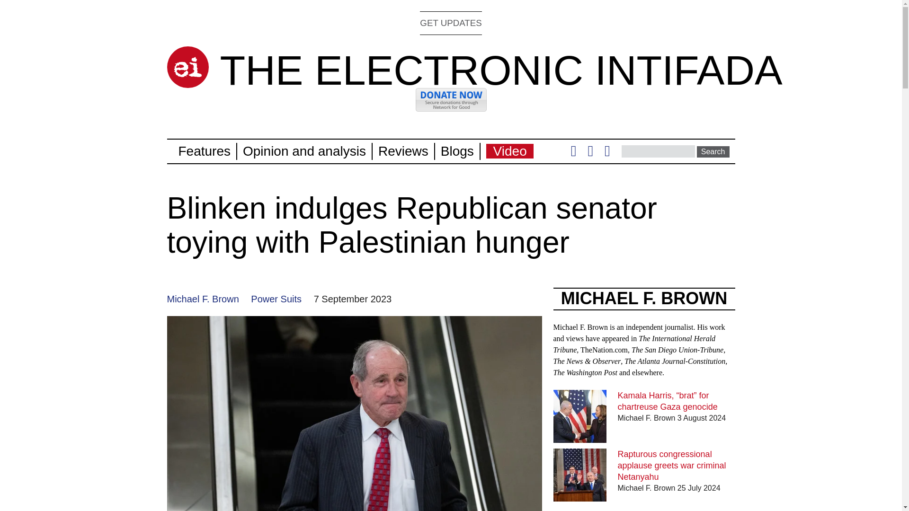 The image size is (909, 511). I want to click on Search, so click(713, 151).